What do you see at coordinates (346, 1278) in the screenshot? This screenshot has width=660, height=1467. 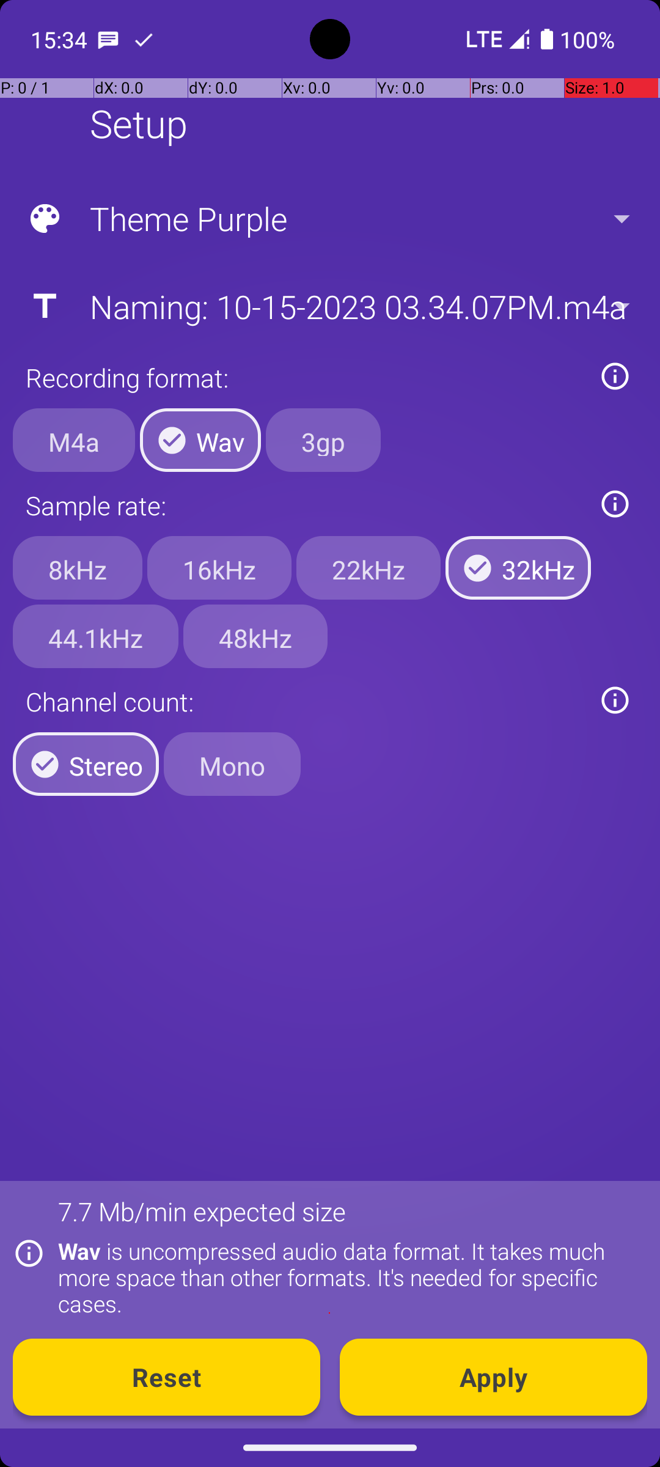 I see `Wav is uncompressed audio data format. It takes much more space than other formats. It's needed for specific cases.` at bounding box center [346, 1278].